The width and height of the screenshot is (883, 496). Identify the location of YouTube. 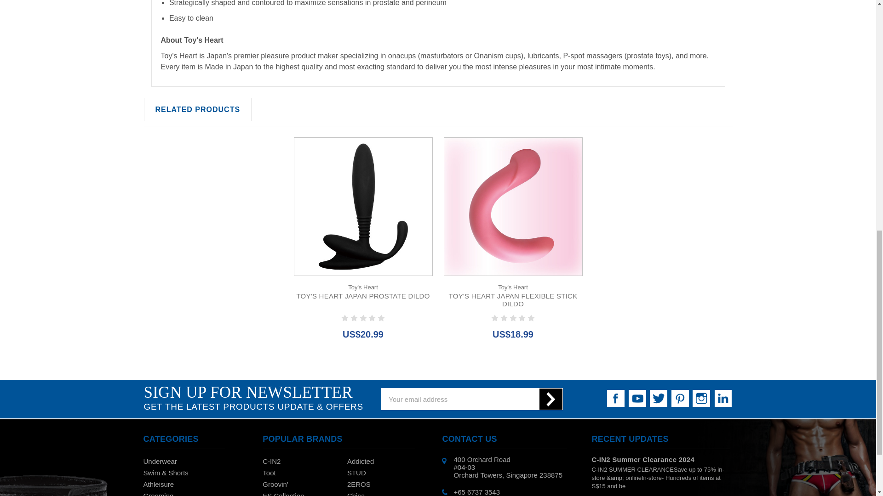
(637, 398).